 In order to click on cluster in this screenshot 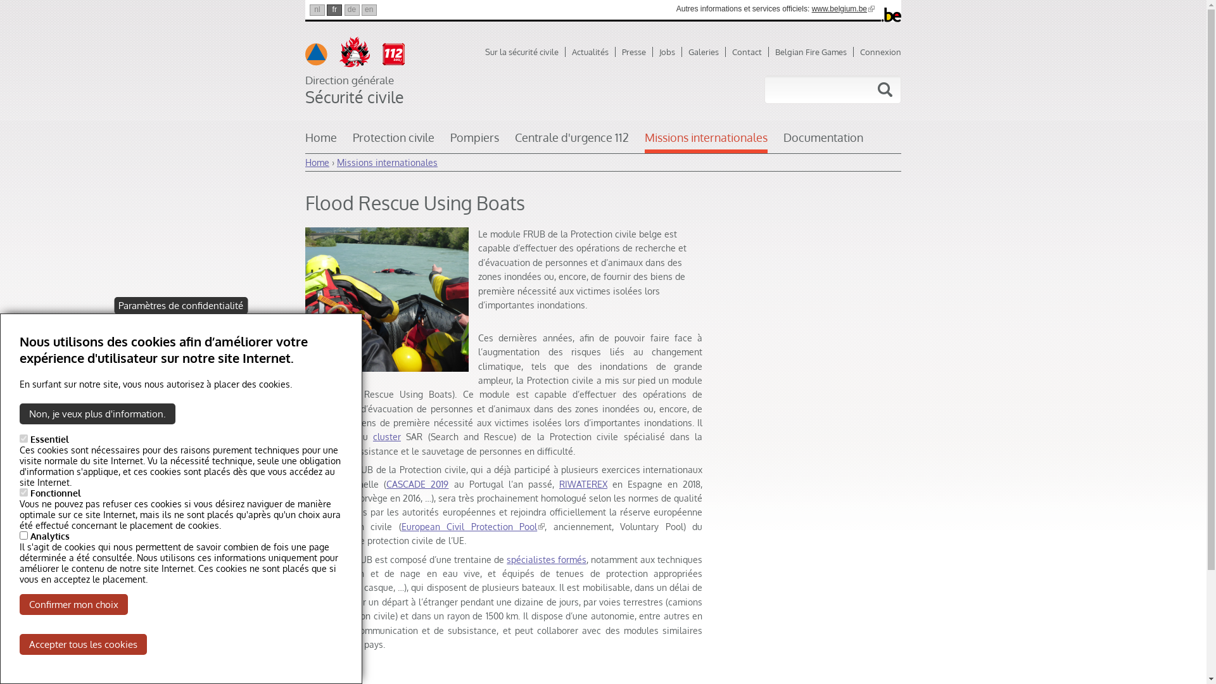, I will do `click(387, 437)`.